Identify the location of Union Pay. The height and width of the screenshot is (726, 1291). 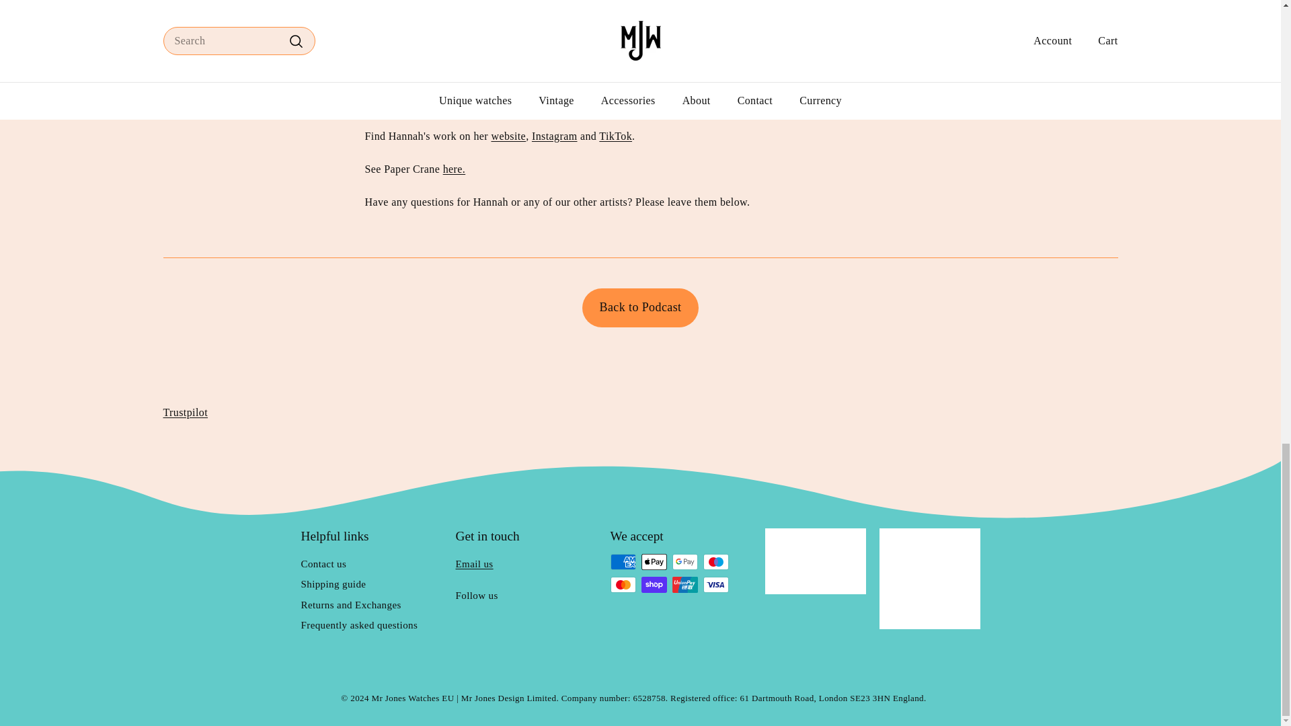
(685, 585).